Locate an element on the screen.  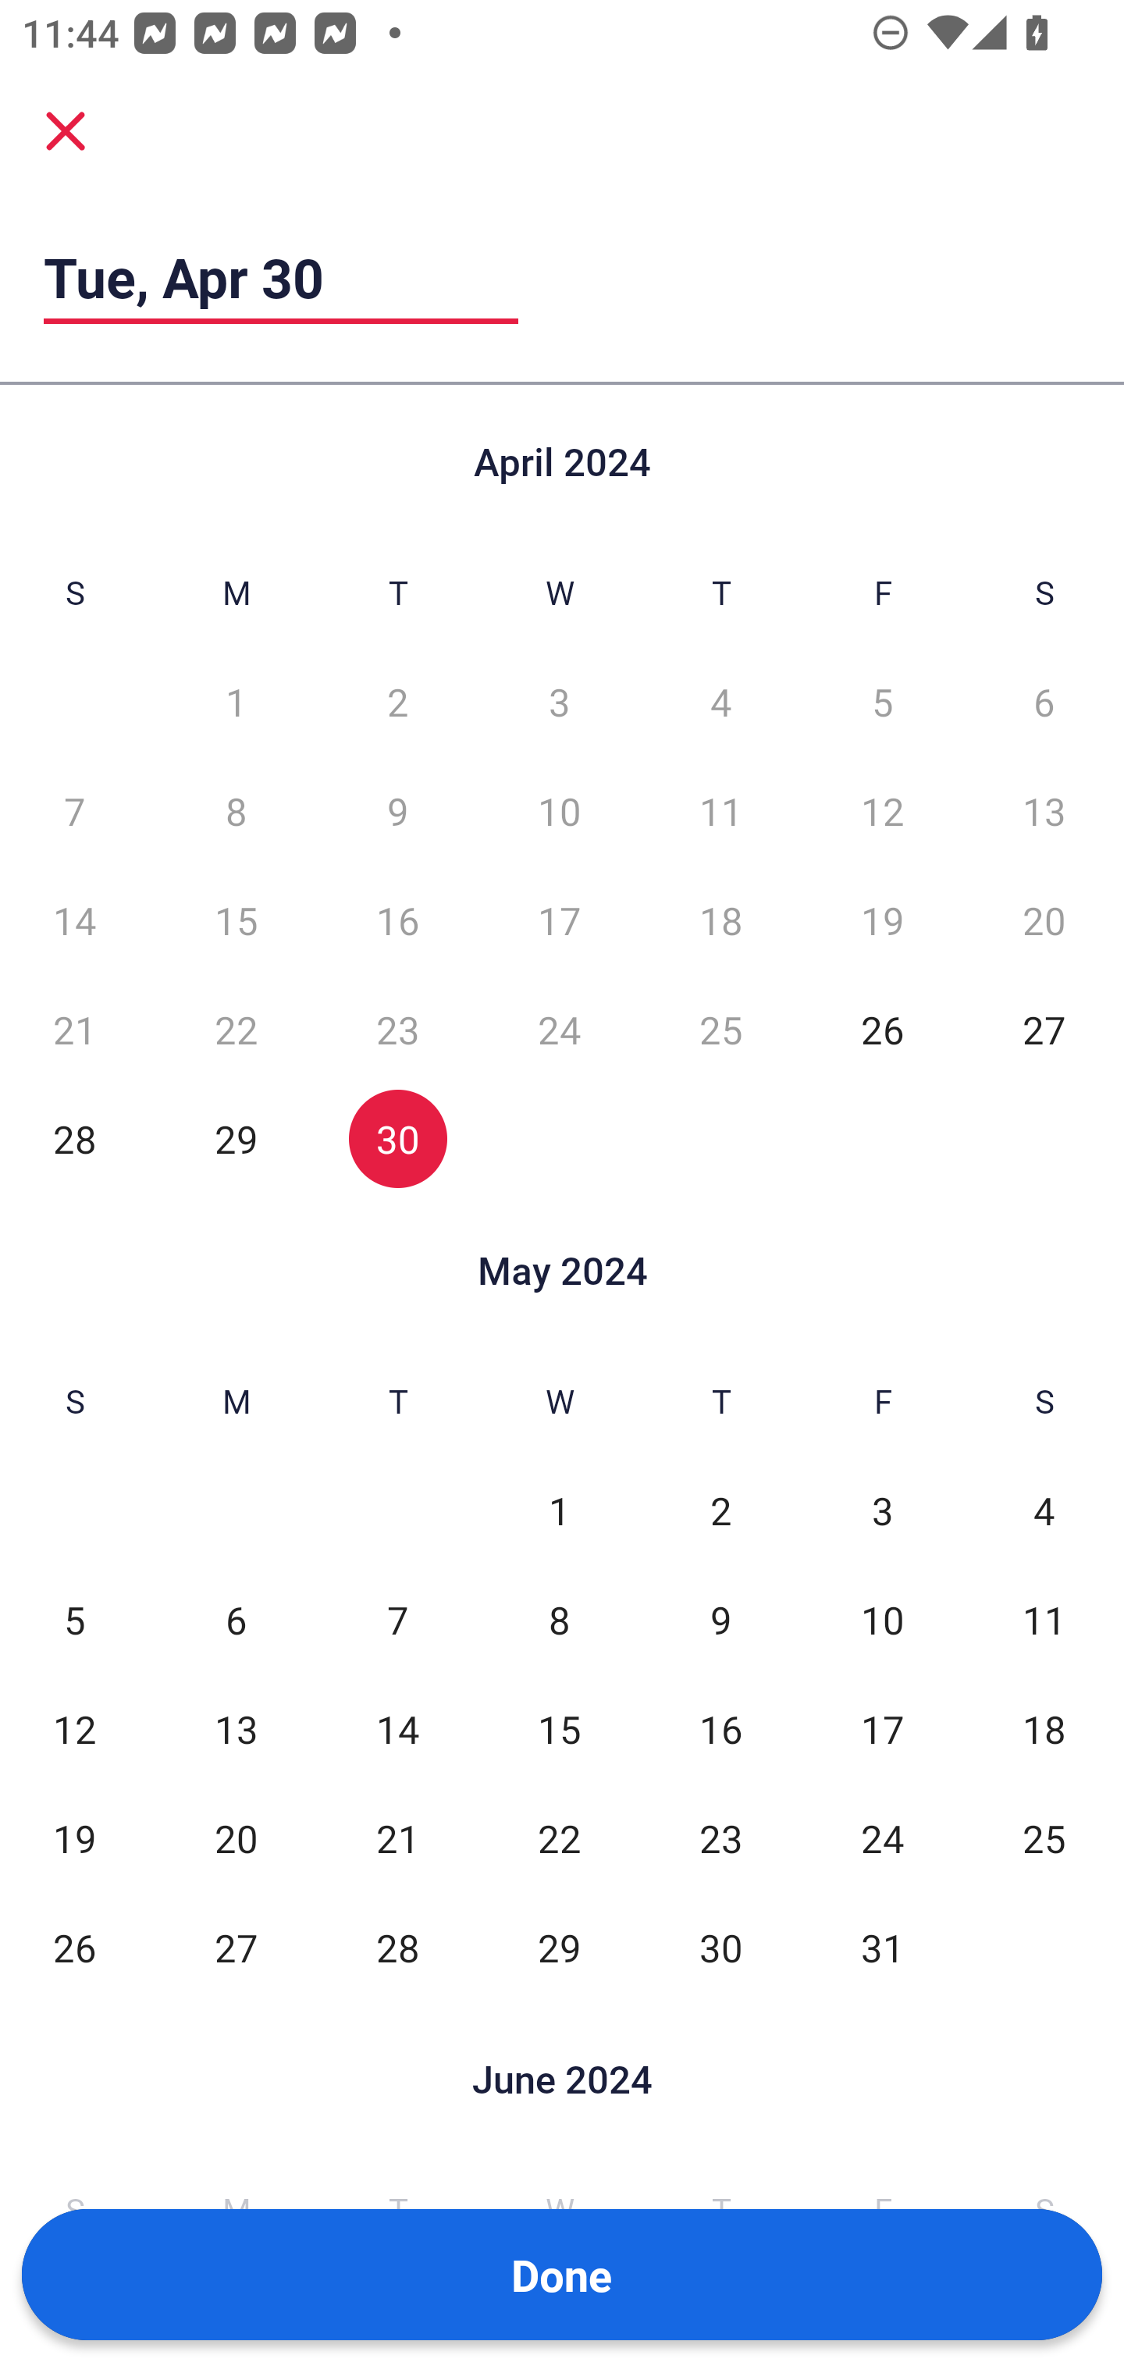
2 Tue, Apr 2, Not Selected is located at coordinates (398, 702).